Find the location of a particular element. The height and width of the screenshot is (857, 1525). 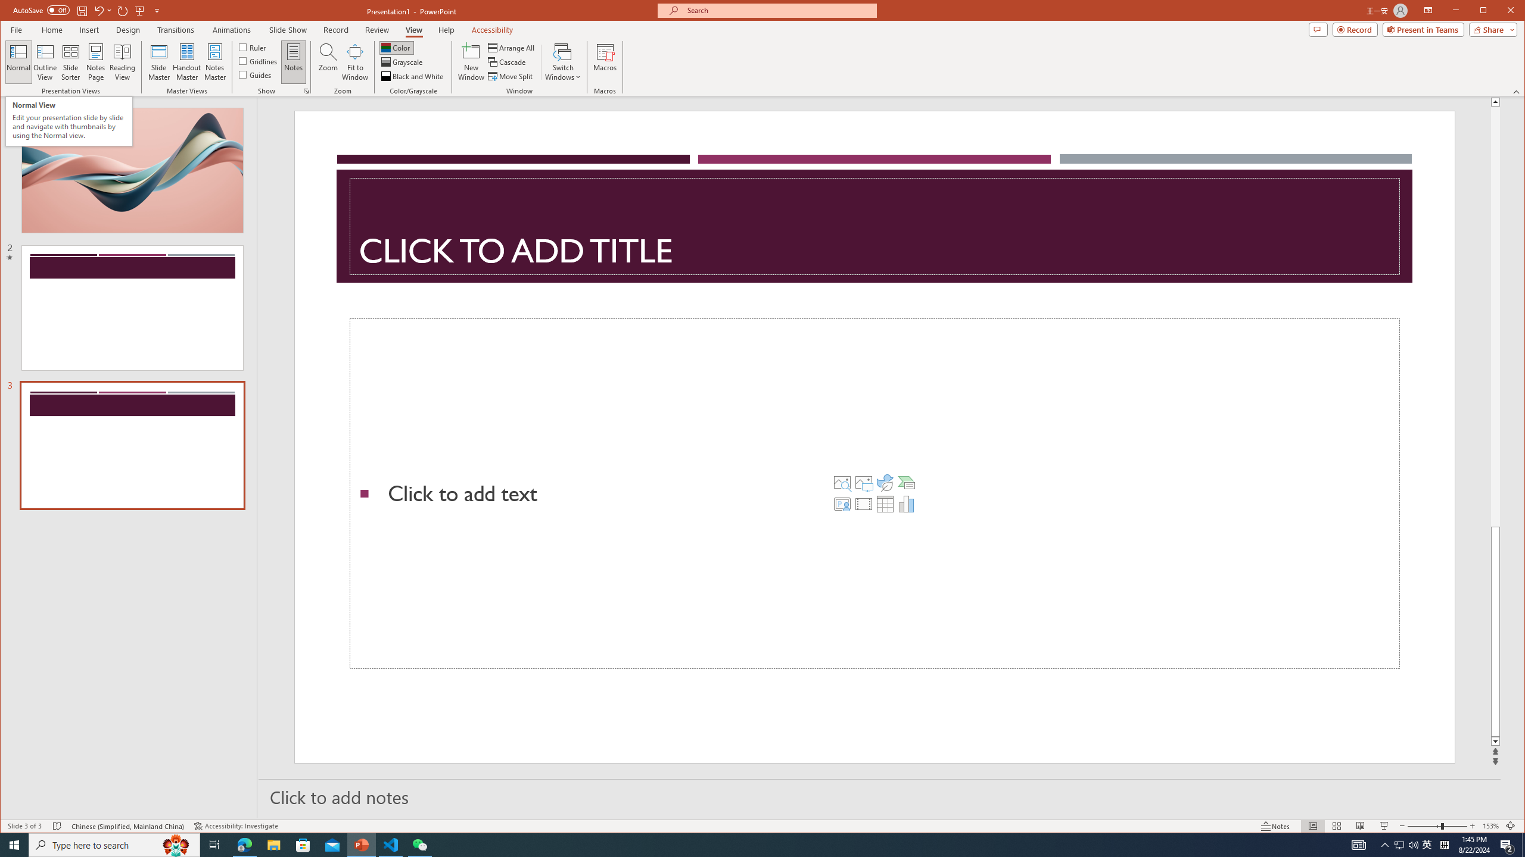

Fit to Window is located at coordinates (355, 62).